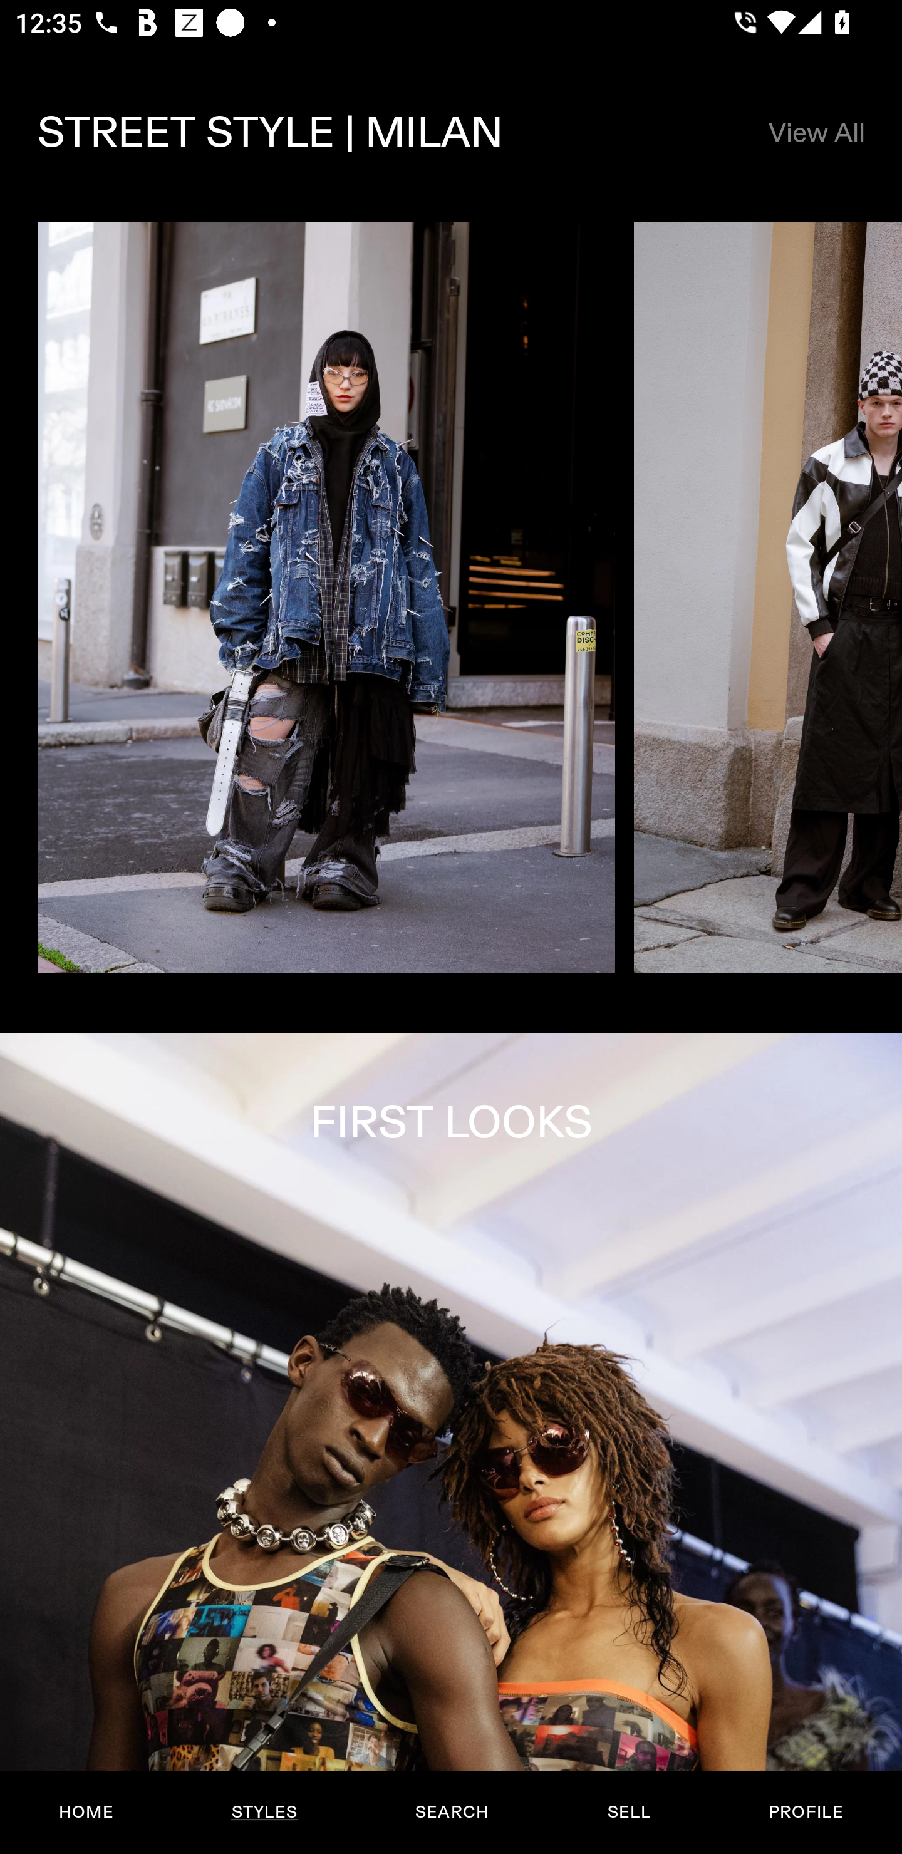 The width and height of the screenshot is (902, 1854). Describe the element at coordinates (264, 1812) in the screenshot. I see `STYLES` at that location.